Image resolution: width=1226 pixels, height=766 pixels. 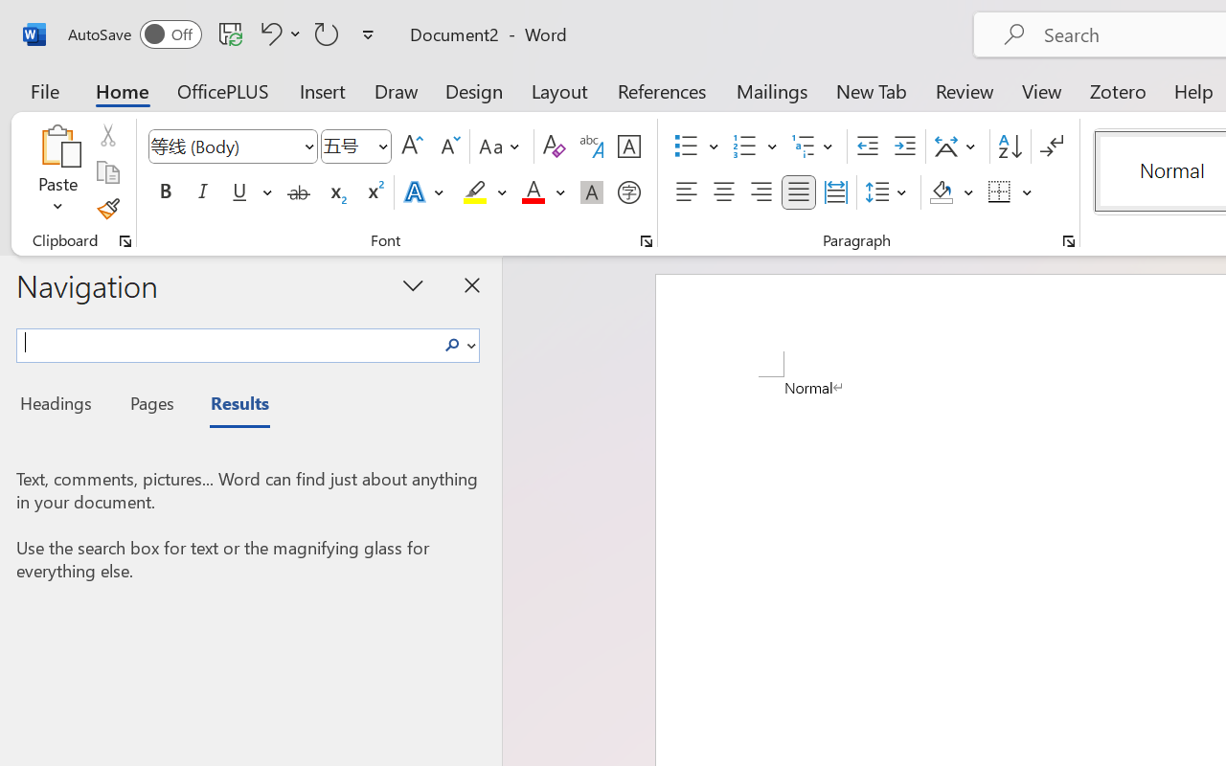 I want to click on Show/Hide Editing Marks, so click(x=1052, y=146).